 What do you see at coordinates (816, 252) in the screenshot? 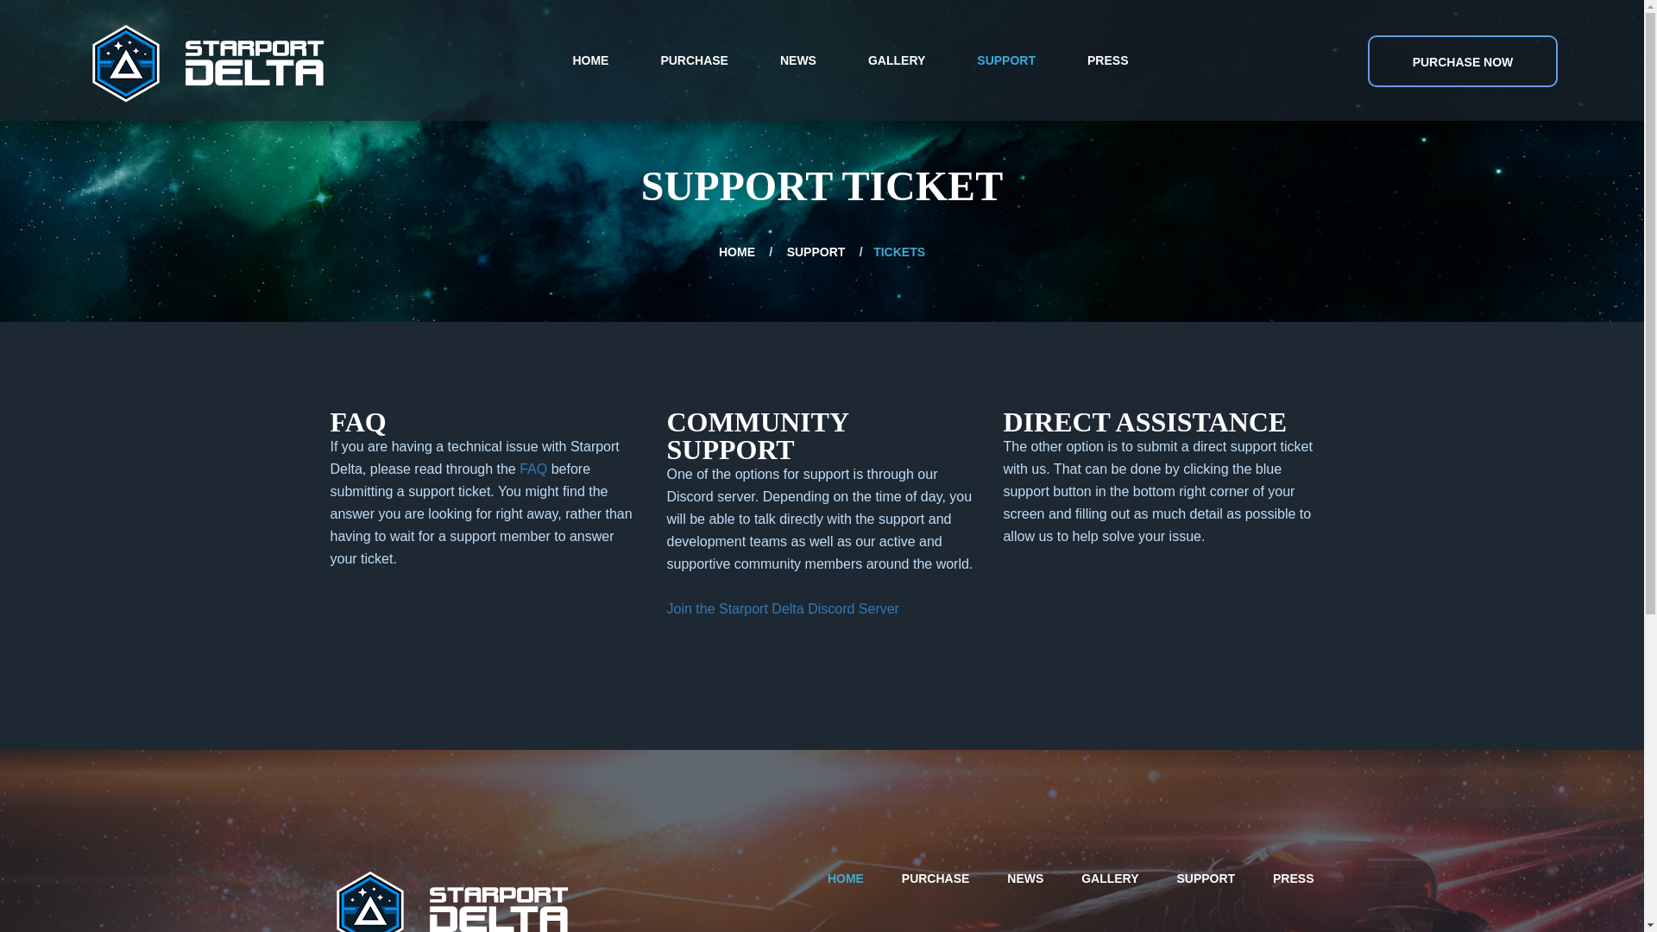
I see `SUPPORT` at bounding box center [816, 252].